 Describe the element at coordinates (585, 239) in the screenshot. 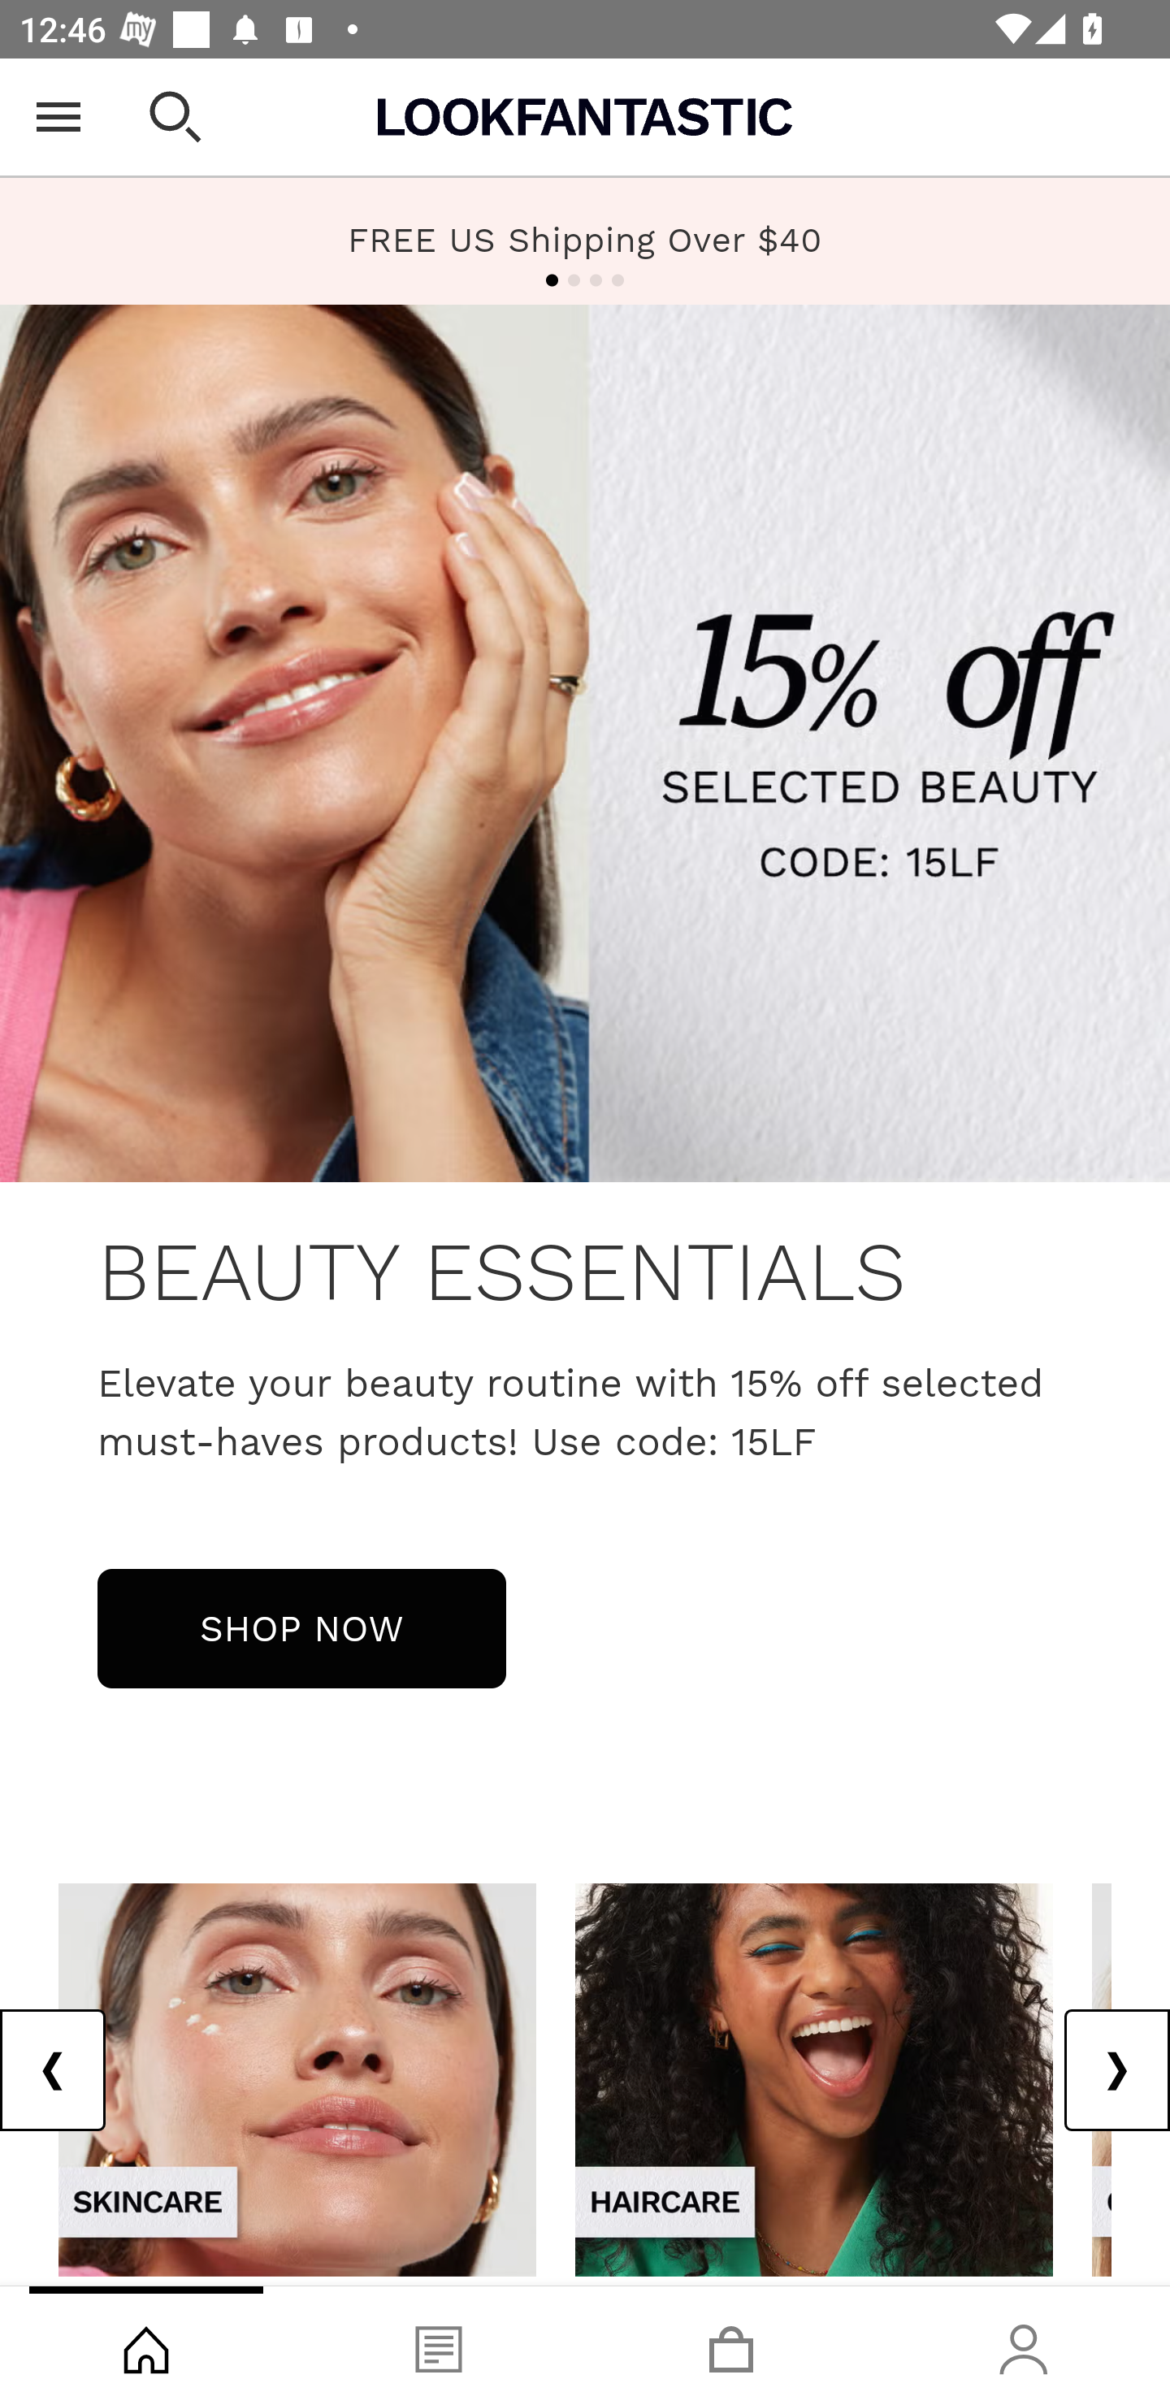

I see `FREE US Shipping Over $40` at that location.